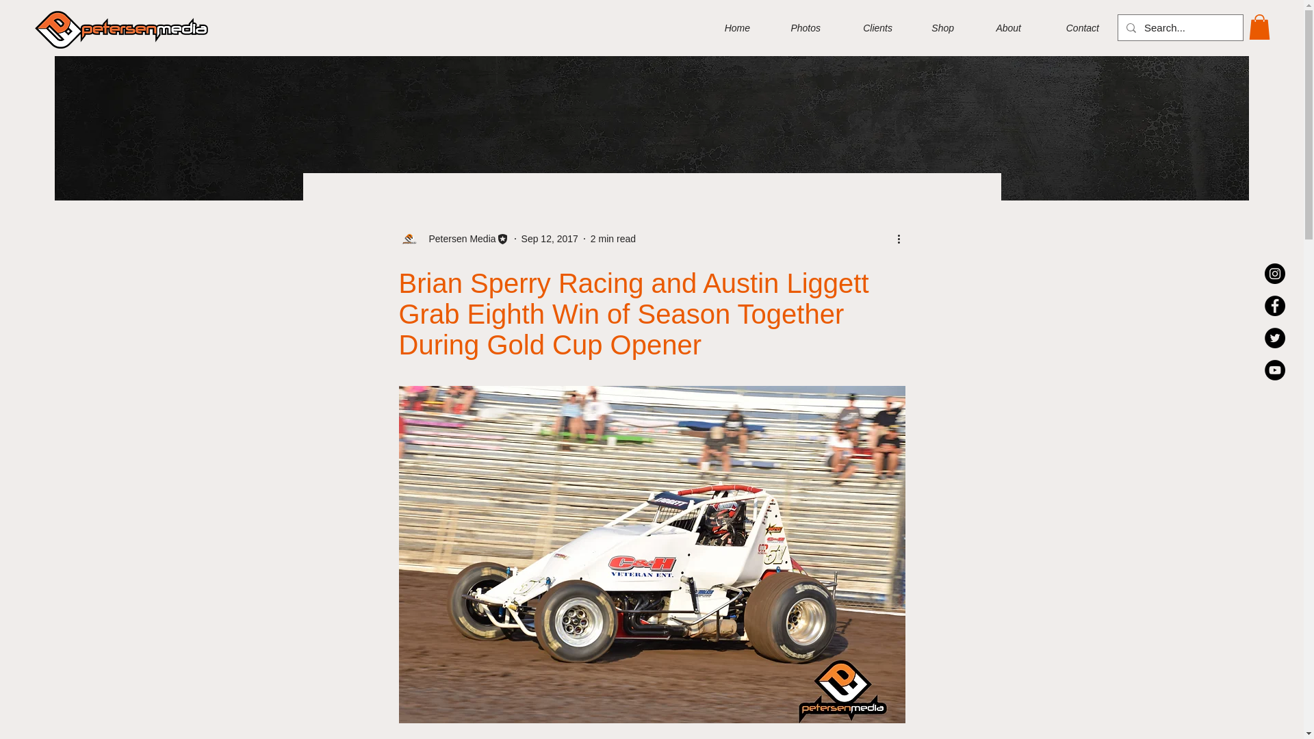 This screenshot has height=739, width=1314. What do you see at coordinates (998, 27) in the screenshot?
I see `About` at bounding box center [998, 27].